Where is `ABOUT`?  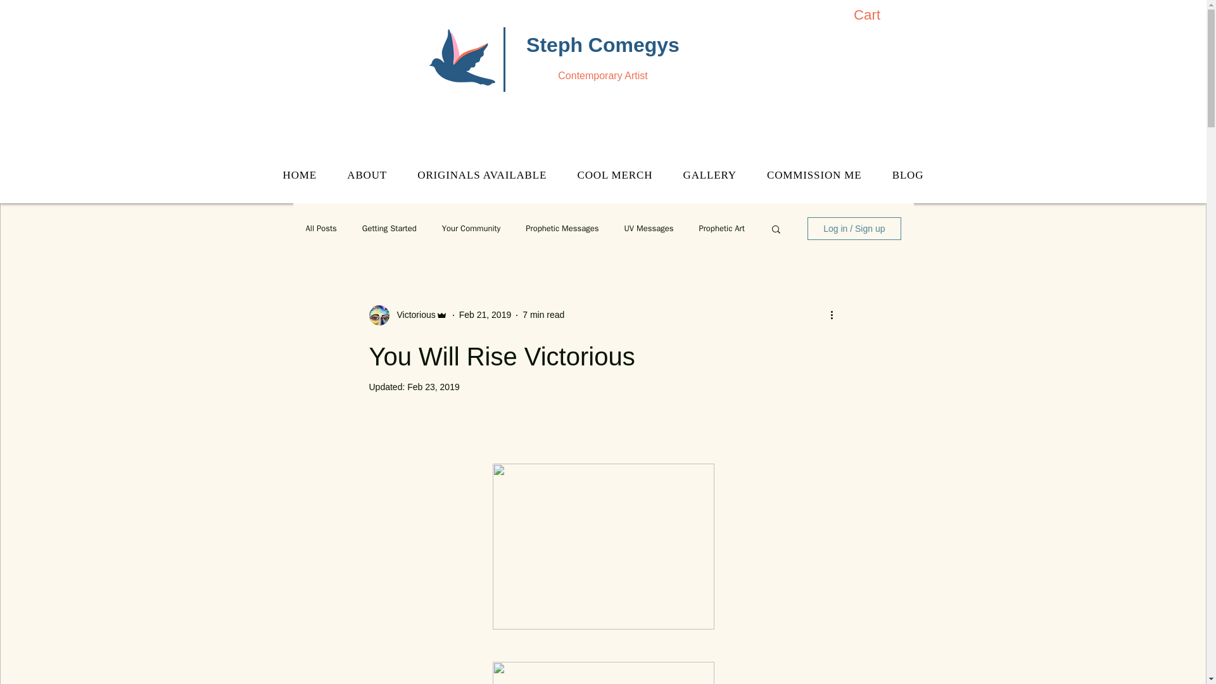
ABOUT is located at coordinates (367, 175).